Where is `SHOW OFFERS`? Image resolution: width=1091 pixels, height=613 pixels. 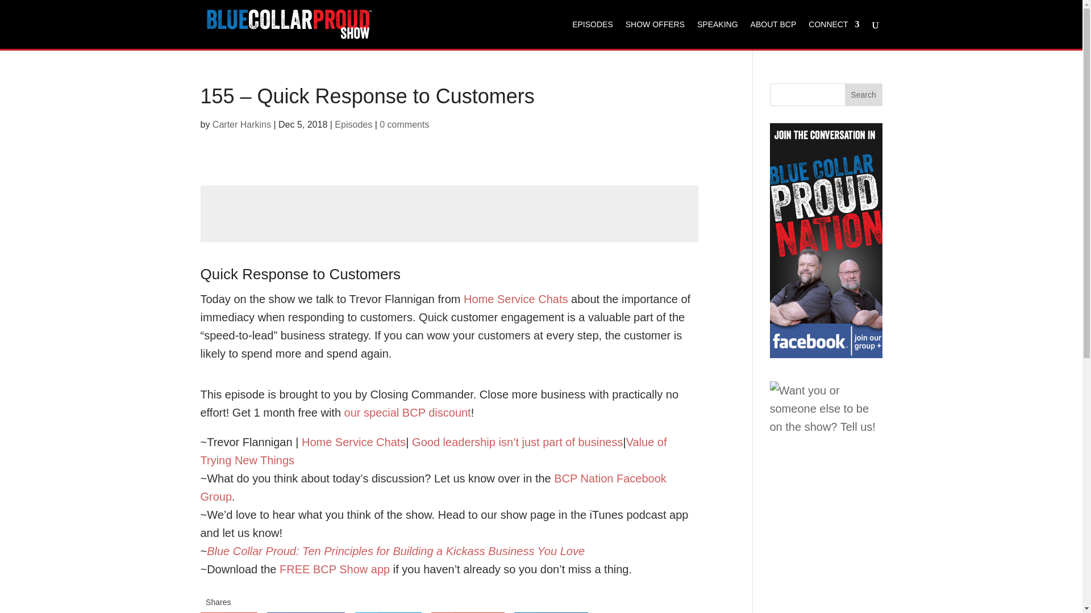 SHOW OFFERS is located at coordinates (655, 34).